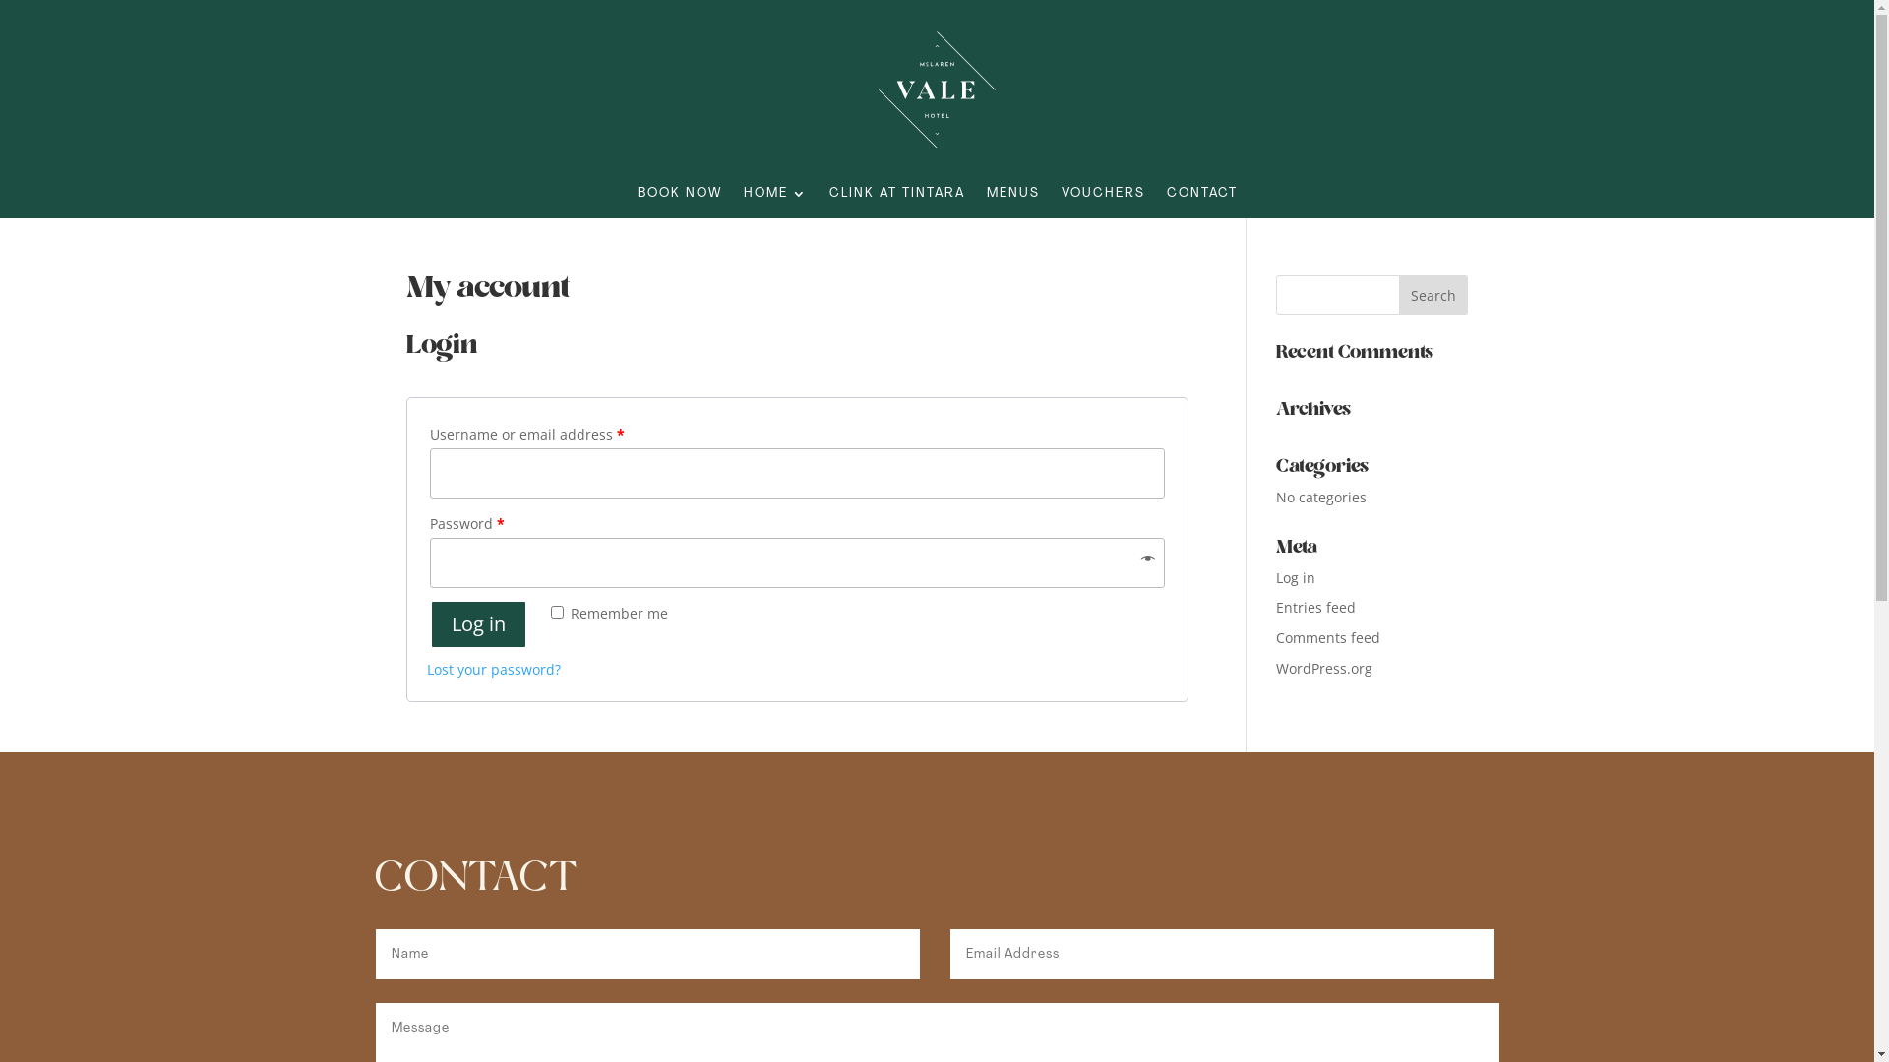 The width and height of the screenshot is (1889, 1062). I want to click on Log in, so click(1296, 578).